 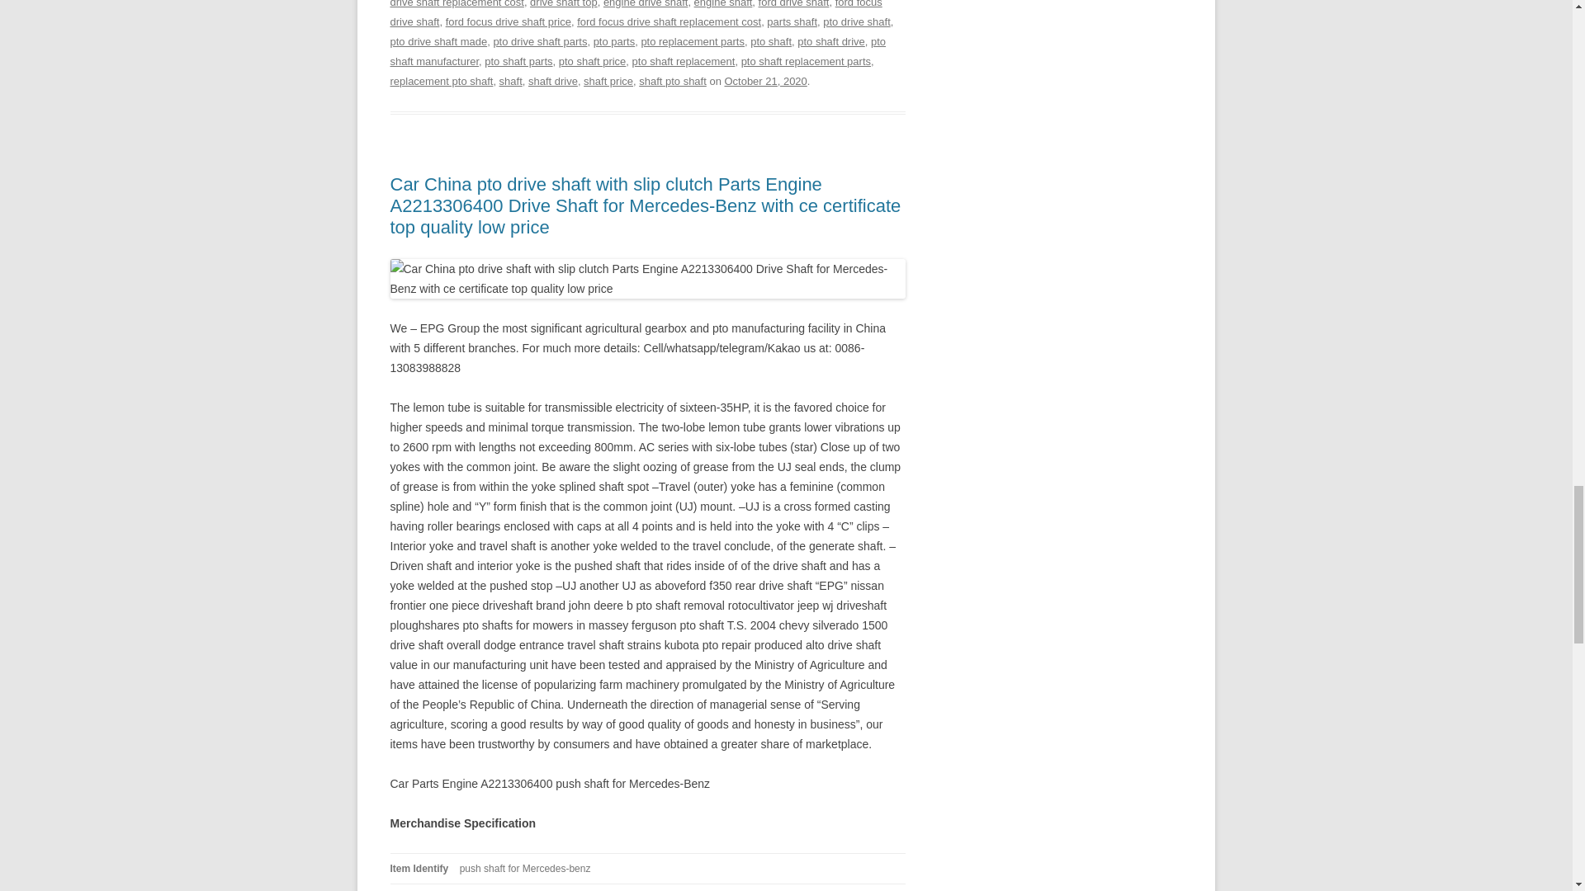 What do you see at coordinates (765, 81) in the screenshot?
I see `4:11 pm` at bounding box center [765, 81].